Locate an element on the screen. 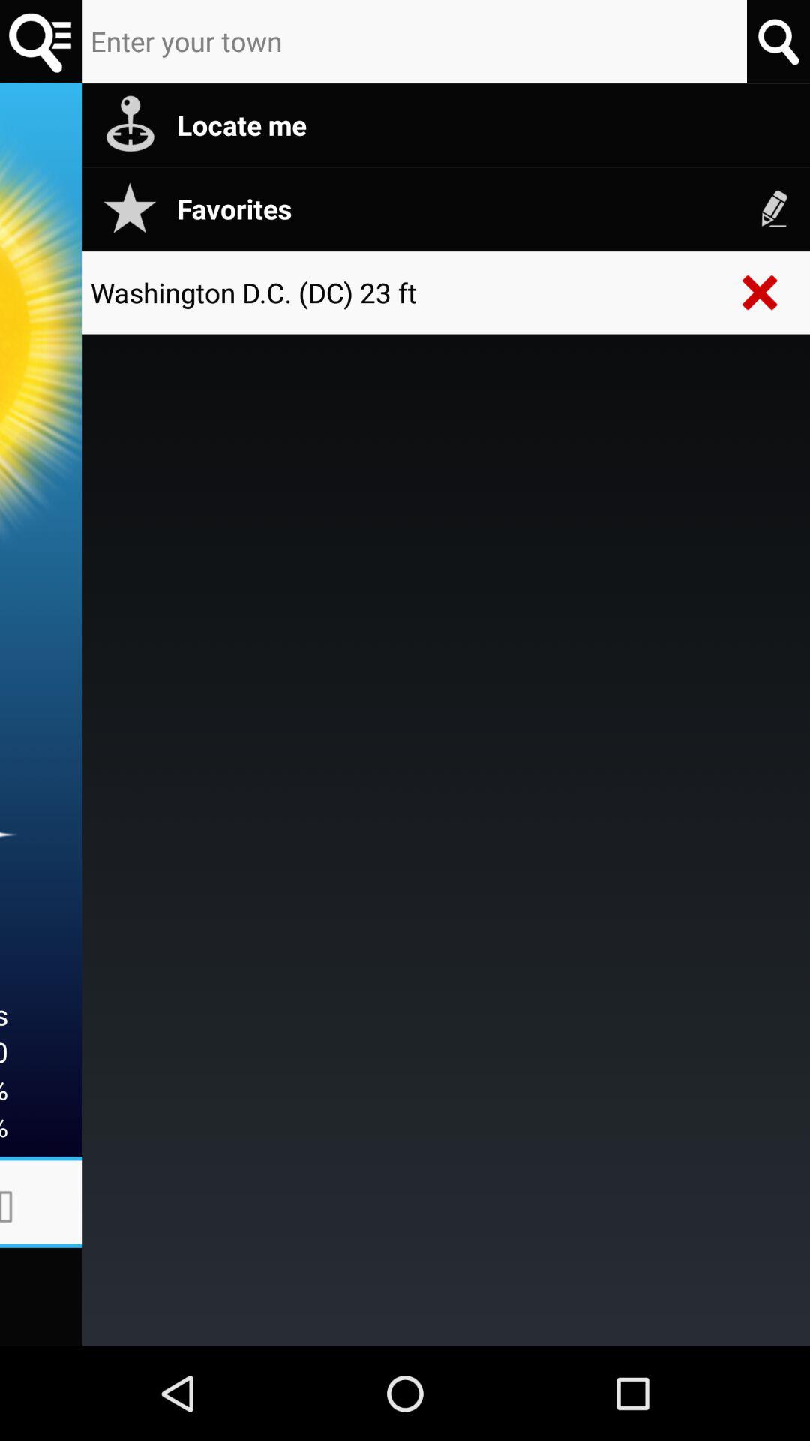 The width and height of the screenshot is (810, 1441). jump until the favorites icon is located at coordinates (485, 209).